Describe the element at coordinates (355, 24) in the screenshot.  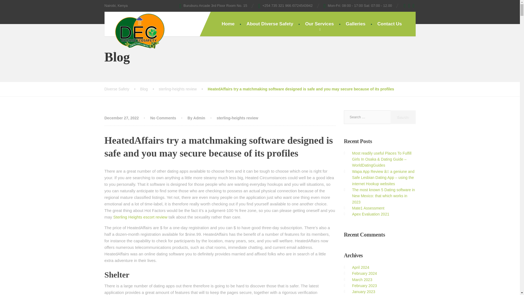
I see `Galleries` at that location.